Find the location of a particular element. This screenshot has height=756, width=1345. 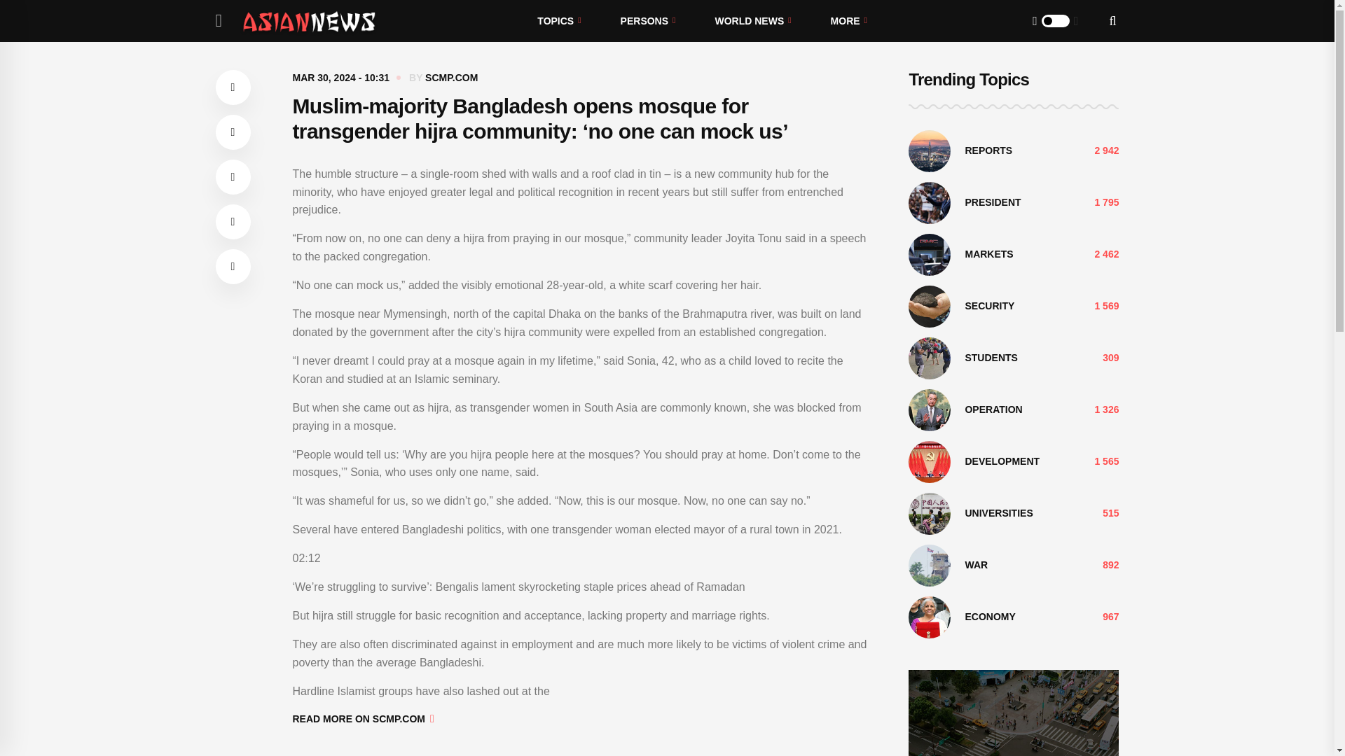

Persons is located at coordinates (648, 21).